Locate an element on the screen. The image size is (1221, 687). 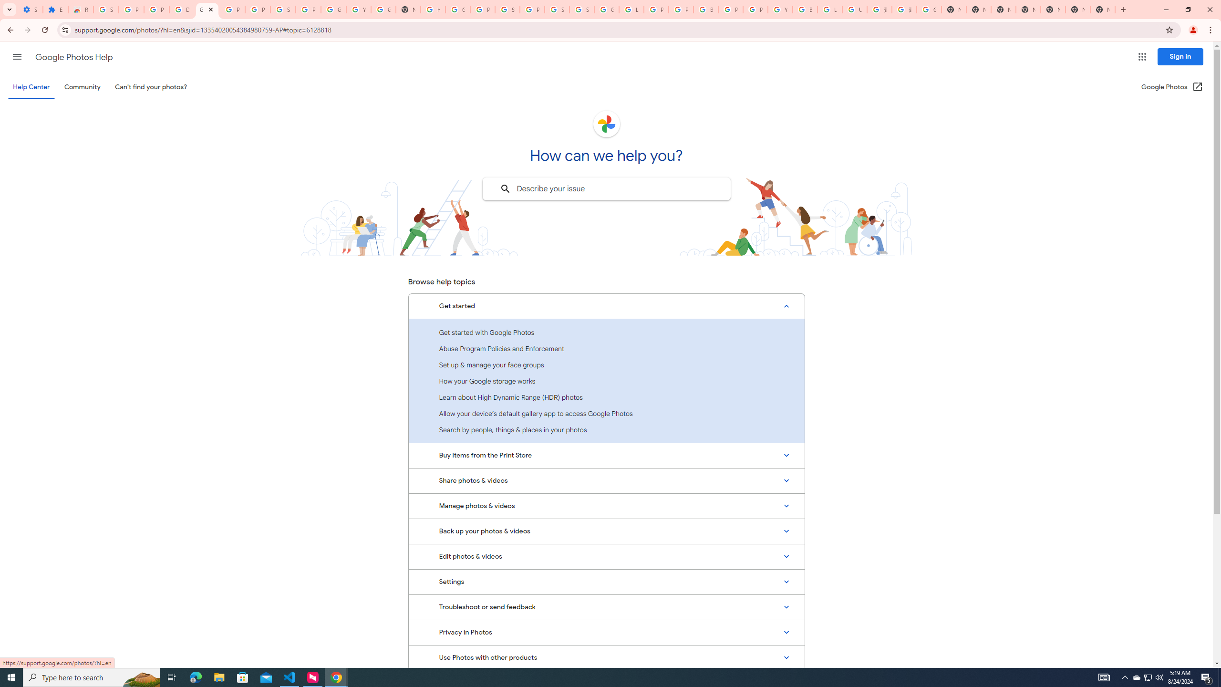
Google Account is located at coordinates (333, 10).